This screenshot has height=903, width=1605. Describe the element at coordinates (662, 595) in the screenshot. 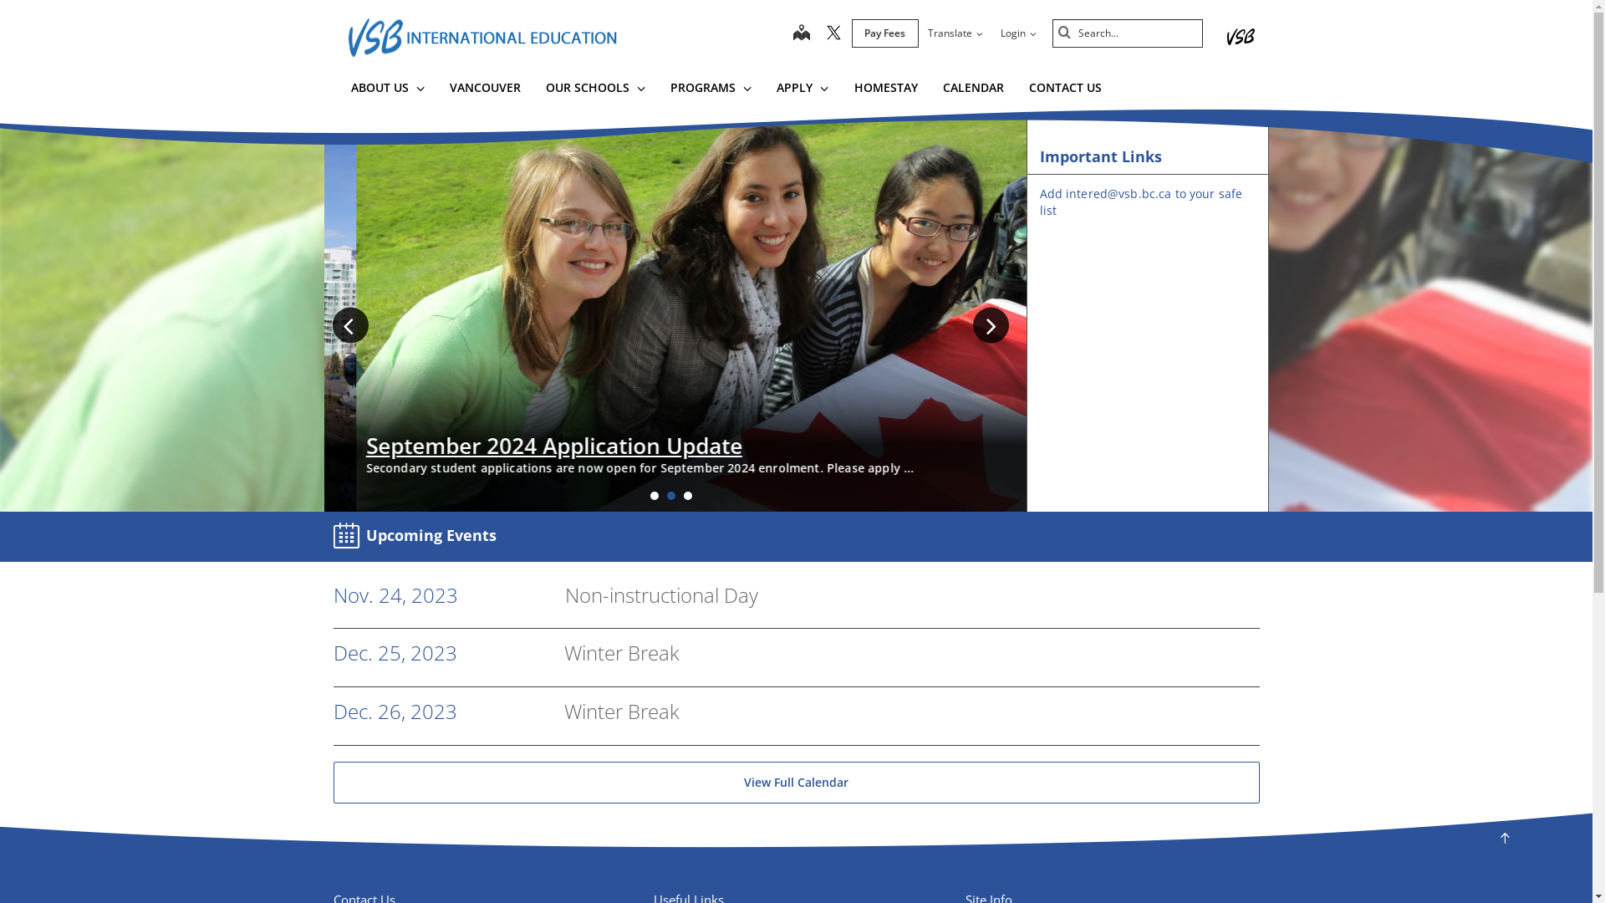

I see `Non-instructional Day` at that location.